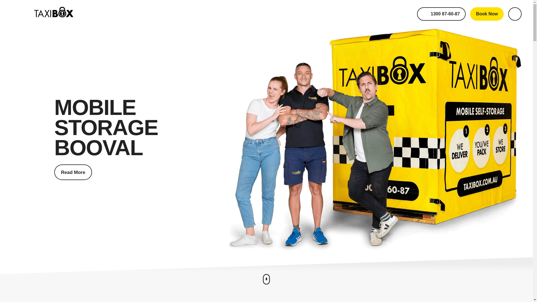 Image resolution: width=537 pixels, height=302 pixels. Describe the element at coordinates (487, 14) in the screenshot. I see `Book Now` at that location.